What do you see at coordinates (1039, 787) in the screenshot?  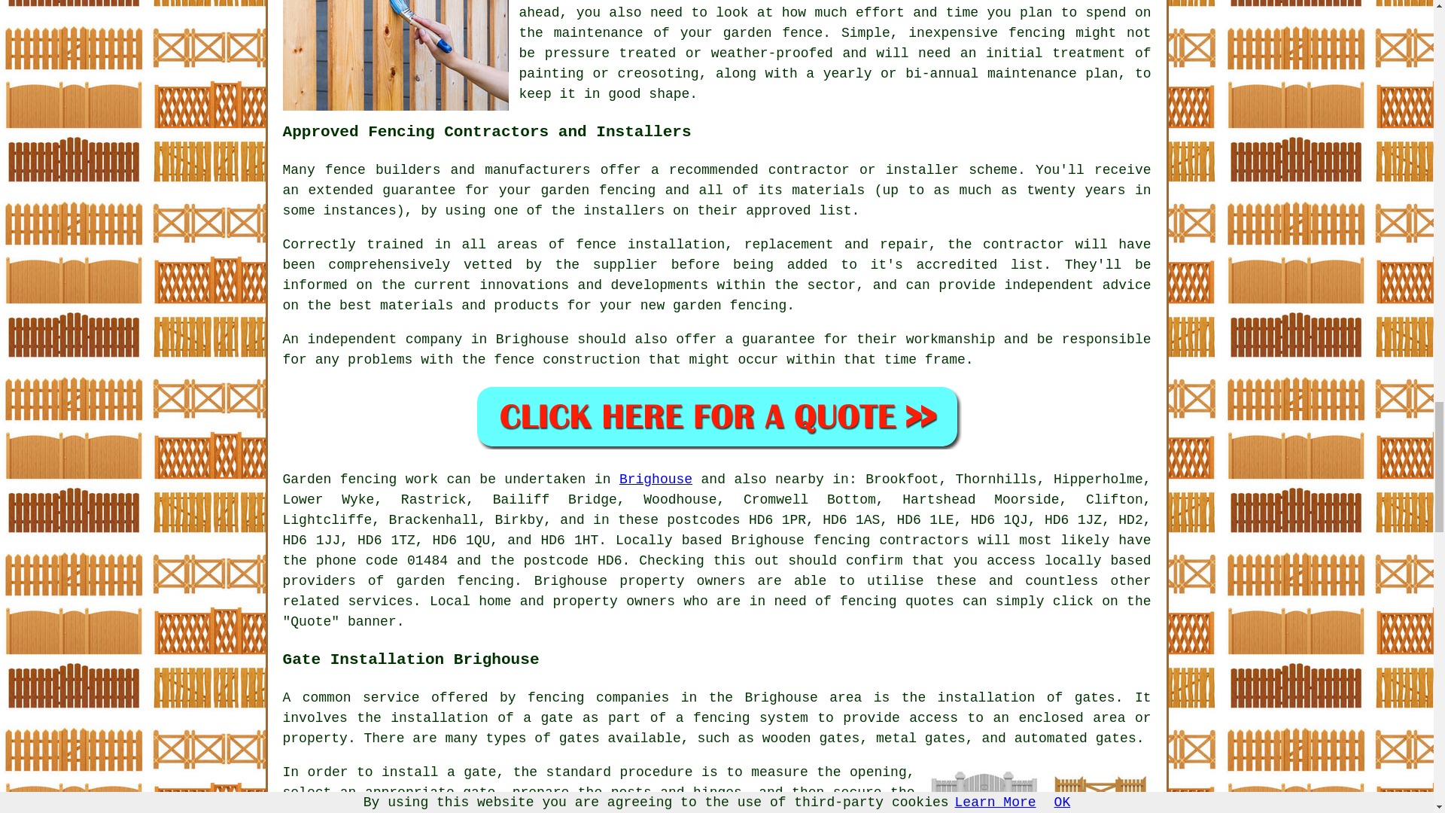 I see `Garden Gate Installation Brighouse` at bounding box center [1039, 787].